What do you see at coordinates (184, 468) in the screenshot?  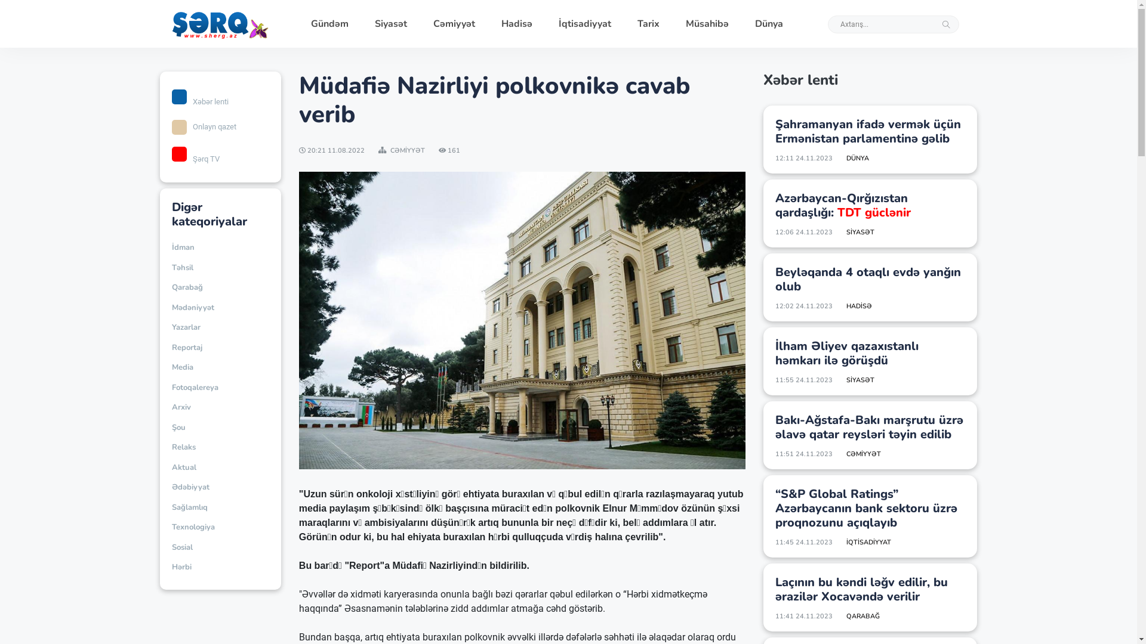 I see `Aktual` at bounding box center [184, 468].